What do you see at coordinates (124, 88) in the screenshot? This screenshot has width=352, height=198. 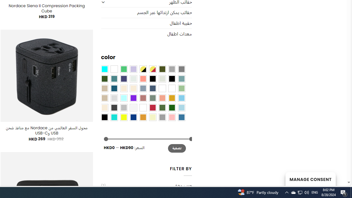 I see `Caramel` at bounding box center [124, 88].